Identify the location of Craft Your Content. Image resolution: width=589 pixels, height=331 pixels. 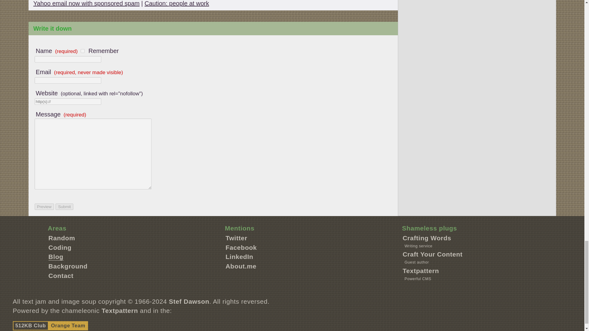
(432, 254).